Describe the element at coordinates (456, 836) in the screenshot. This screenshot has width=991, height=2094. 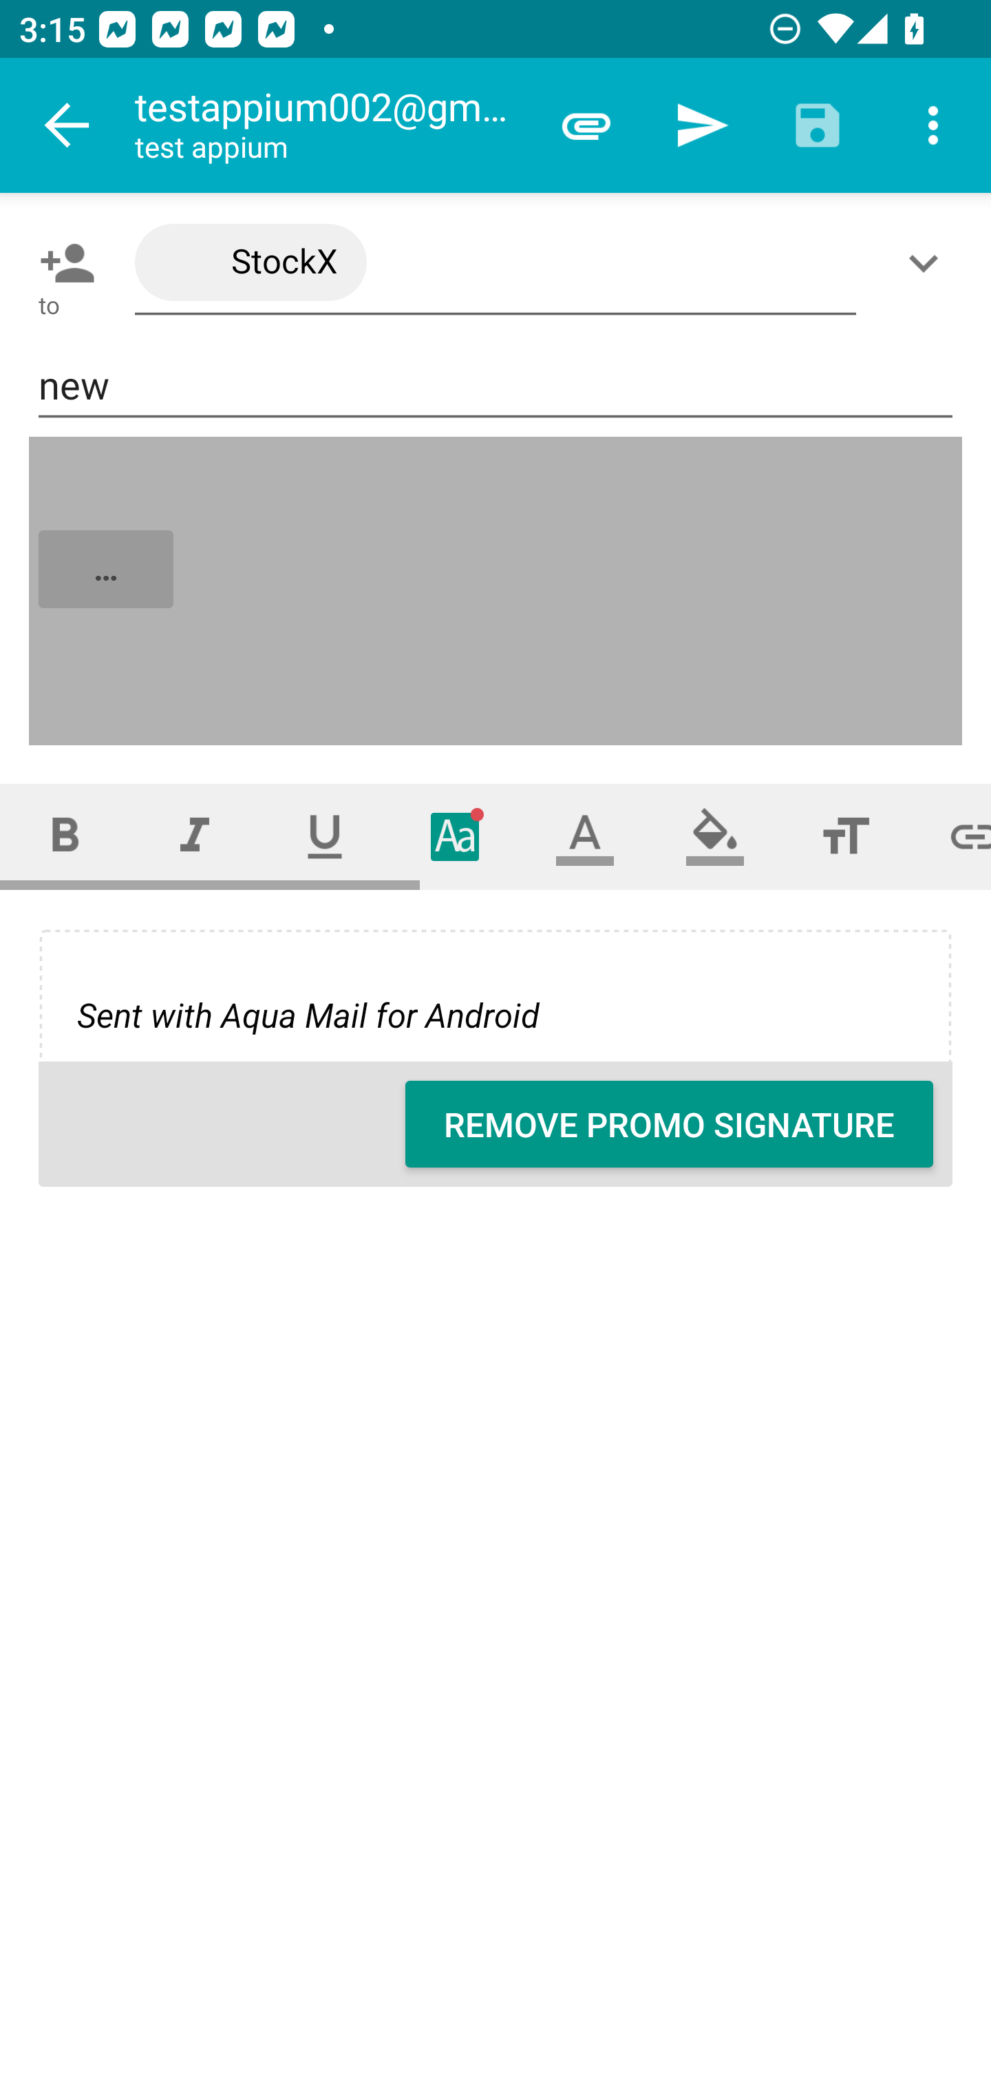
I see `Typeface (font)` at that location.